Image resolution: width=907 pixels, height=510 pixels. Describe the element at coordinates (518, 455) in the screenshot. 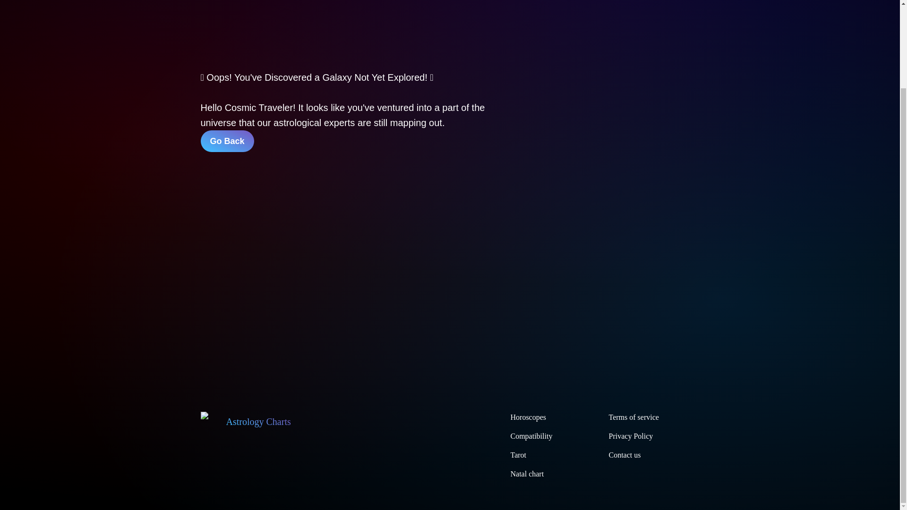

I see `Tarot` at that location.